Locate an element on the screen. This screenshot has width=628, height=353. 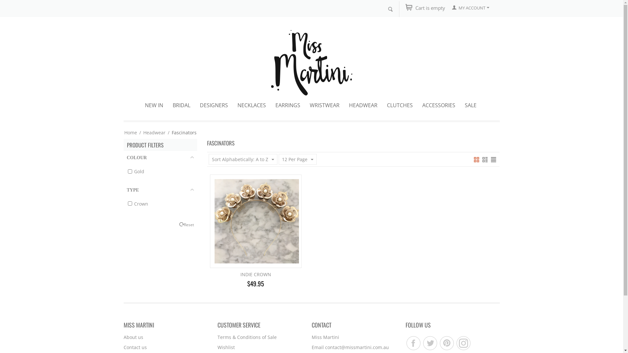
NEW IN is located at coordinates (154, 105).